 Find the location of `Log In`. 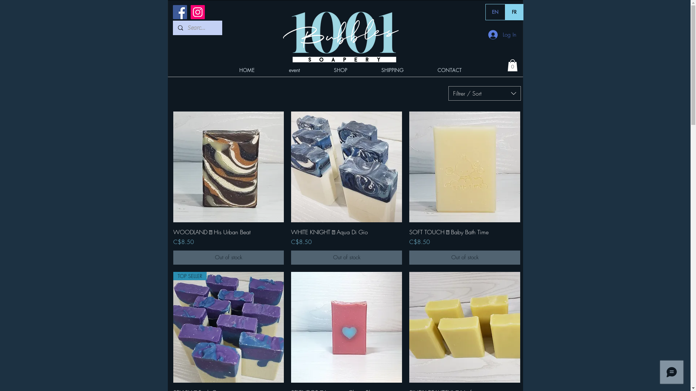

Log In is located at coordinates (502, 35).